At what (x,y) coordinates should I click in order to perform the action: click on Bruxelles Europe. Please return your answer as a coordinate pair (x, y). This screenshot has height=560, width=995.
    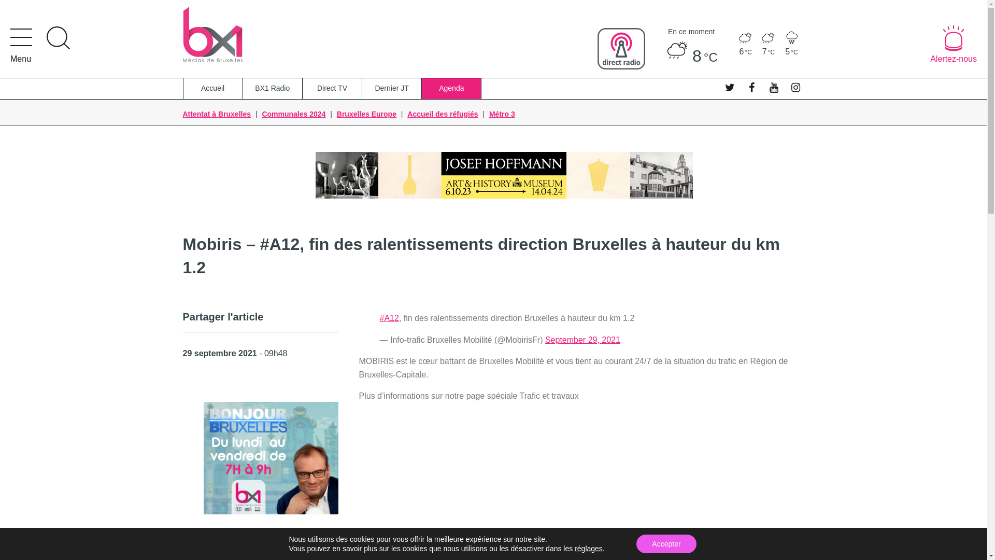
    Looking at the image, I should click on (367, 114).